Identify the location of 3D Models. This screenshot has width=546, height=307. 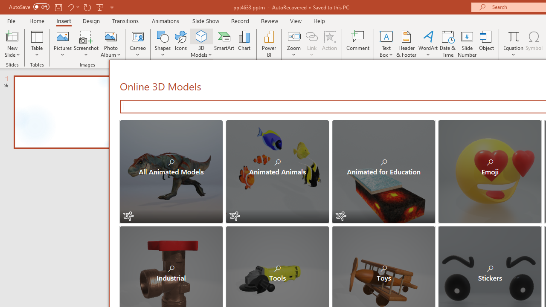
(201, 36).